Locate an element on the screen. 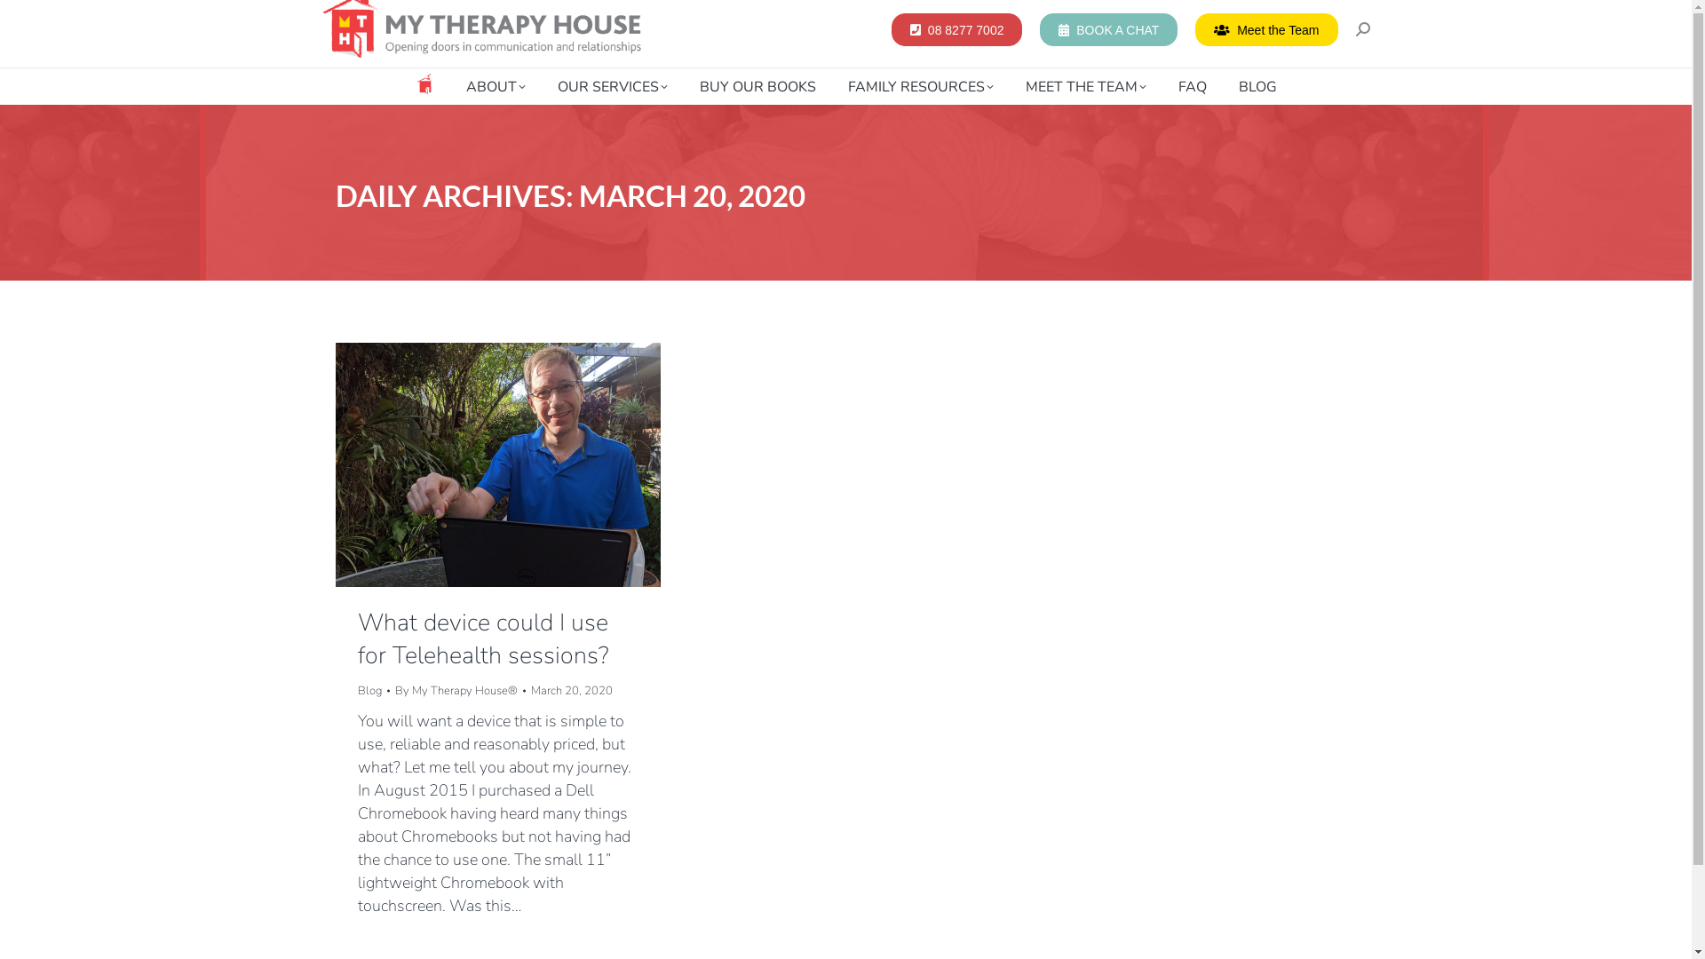 Image resolution: width=1705 pixels, height=959 pixels. FAQ is located at coordinates (1192, 87).